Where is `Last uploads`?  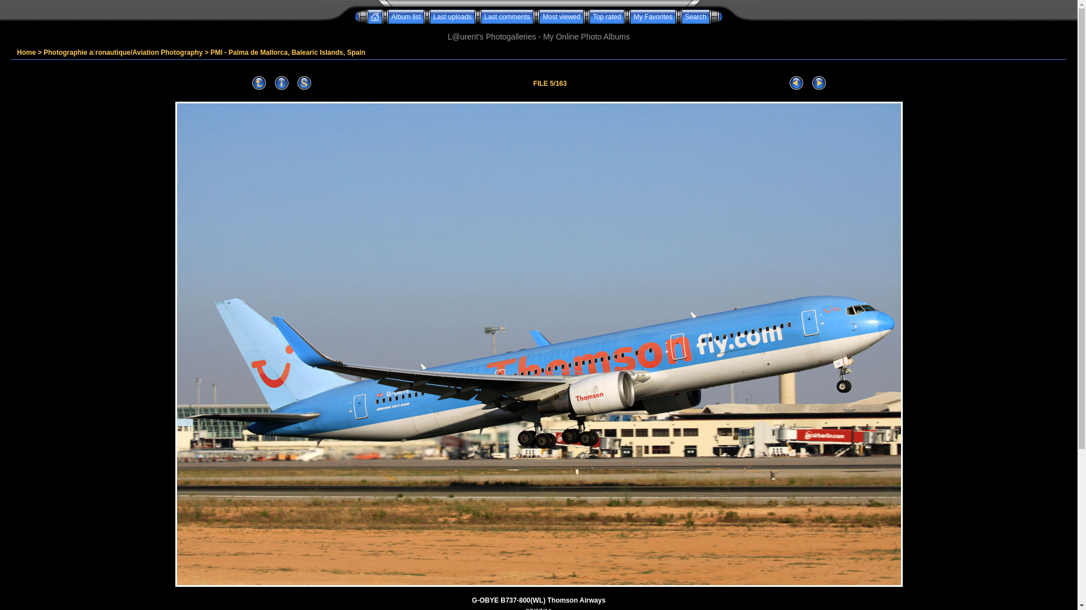
Last uploads is located at coordinates (453, 16).